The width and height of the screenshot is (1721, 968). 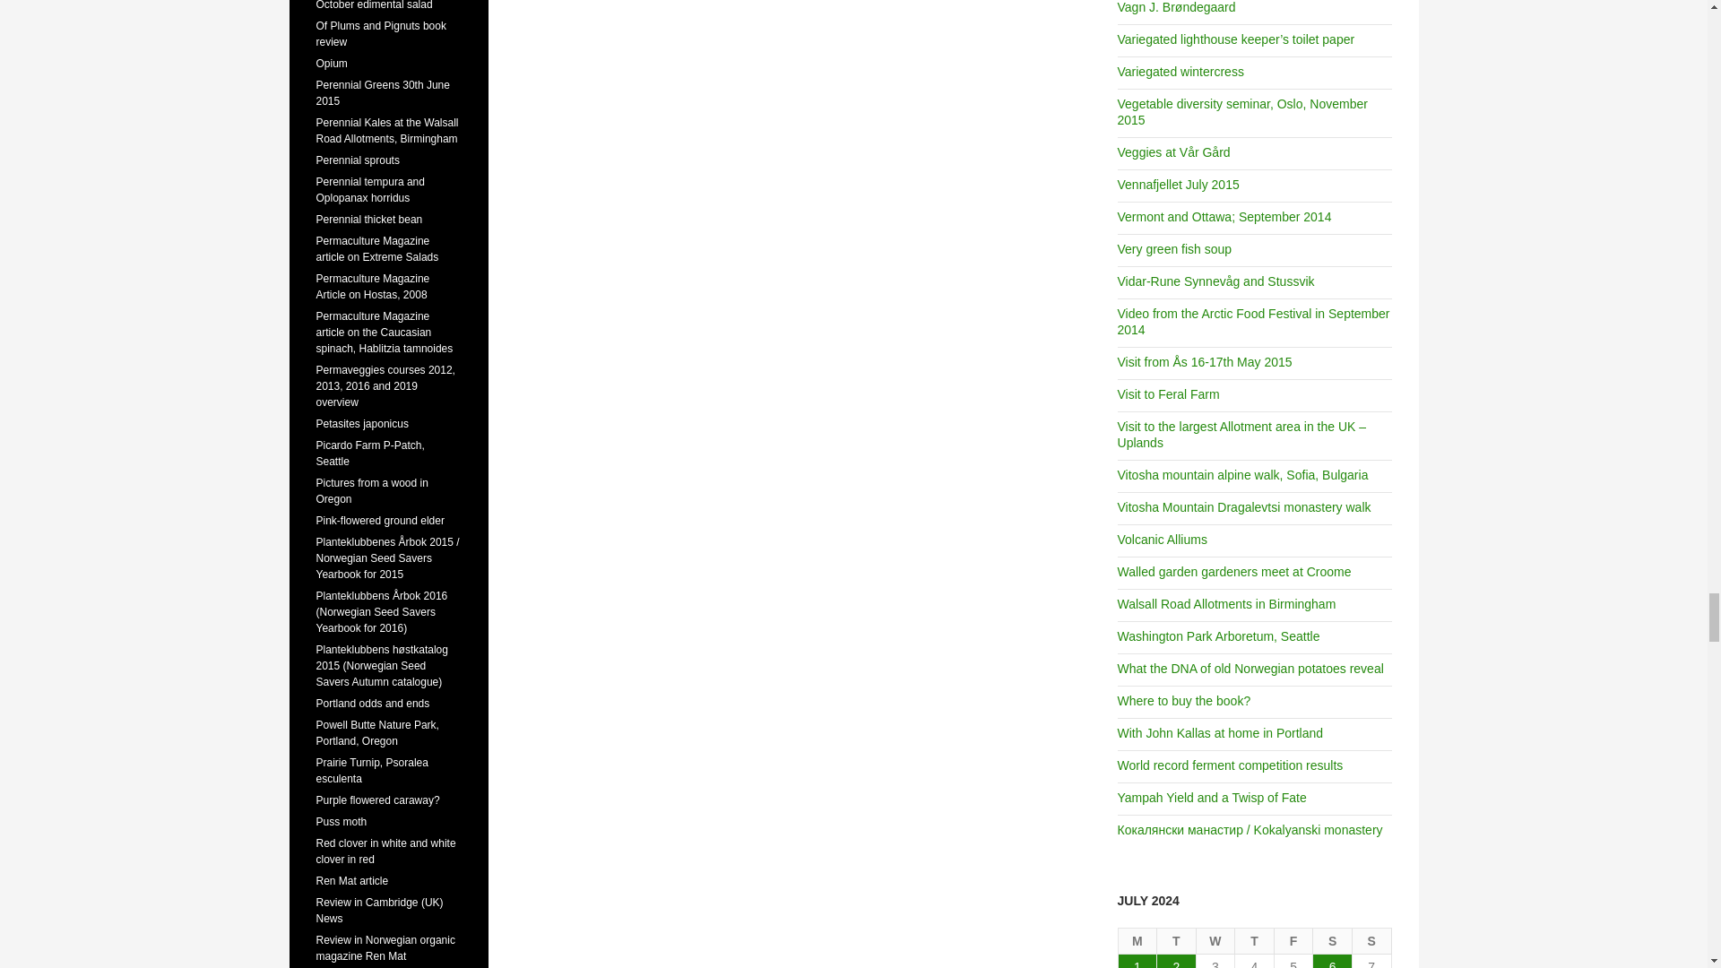 I want to click on Saturday, so click(x=1332, y=941).